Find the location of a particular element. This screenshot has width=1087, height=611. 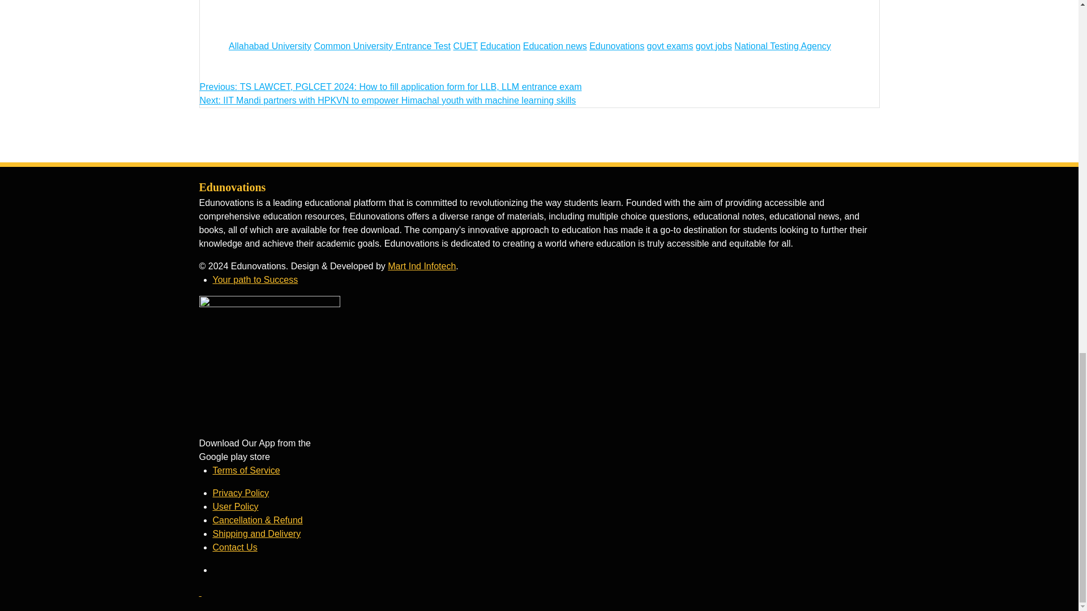

Education is located at coordinates (500, 46).